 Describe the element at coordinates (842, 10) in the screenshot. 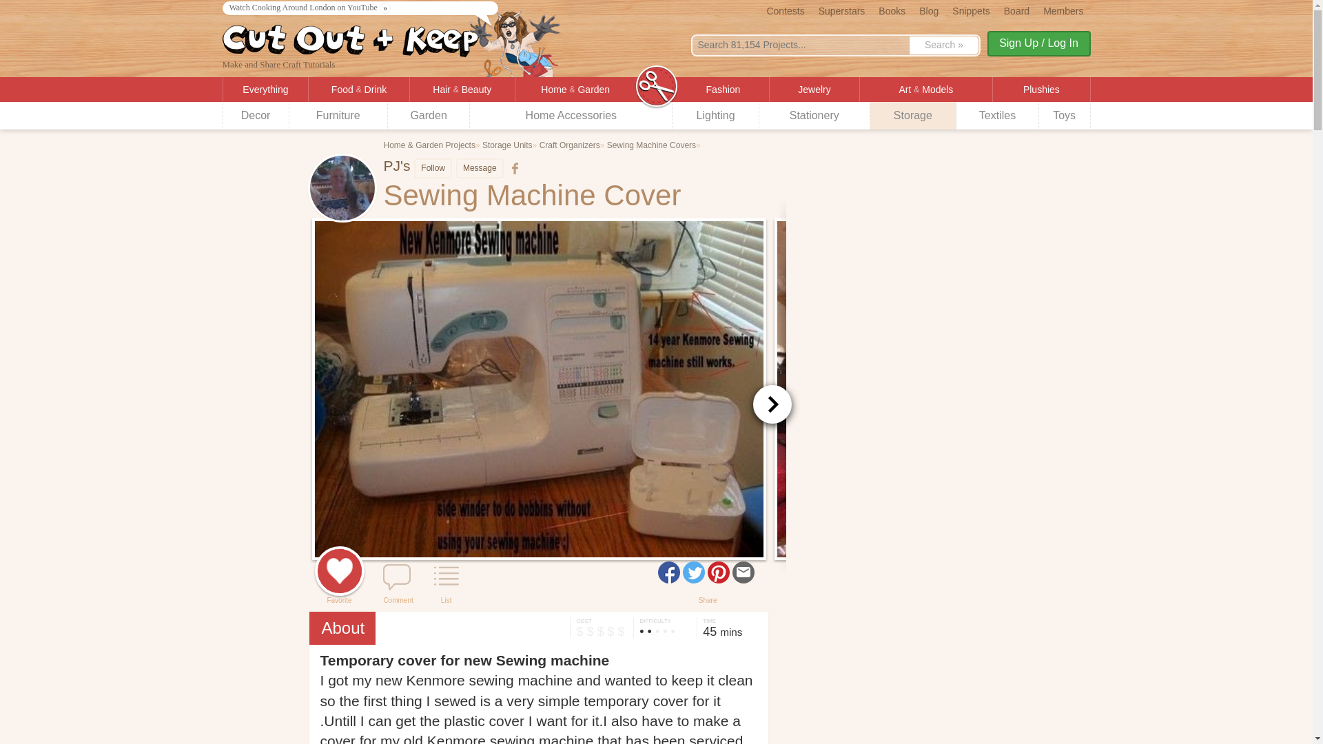

I see `Superstars` at that location.